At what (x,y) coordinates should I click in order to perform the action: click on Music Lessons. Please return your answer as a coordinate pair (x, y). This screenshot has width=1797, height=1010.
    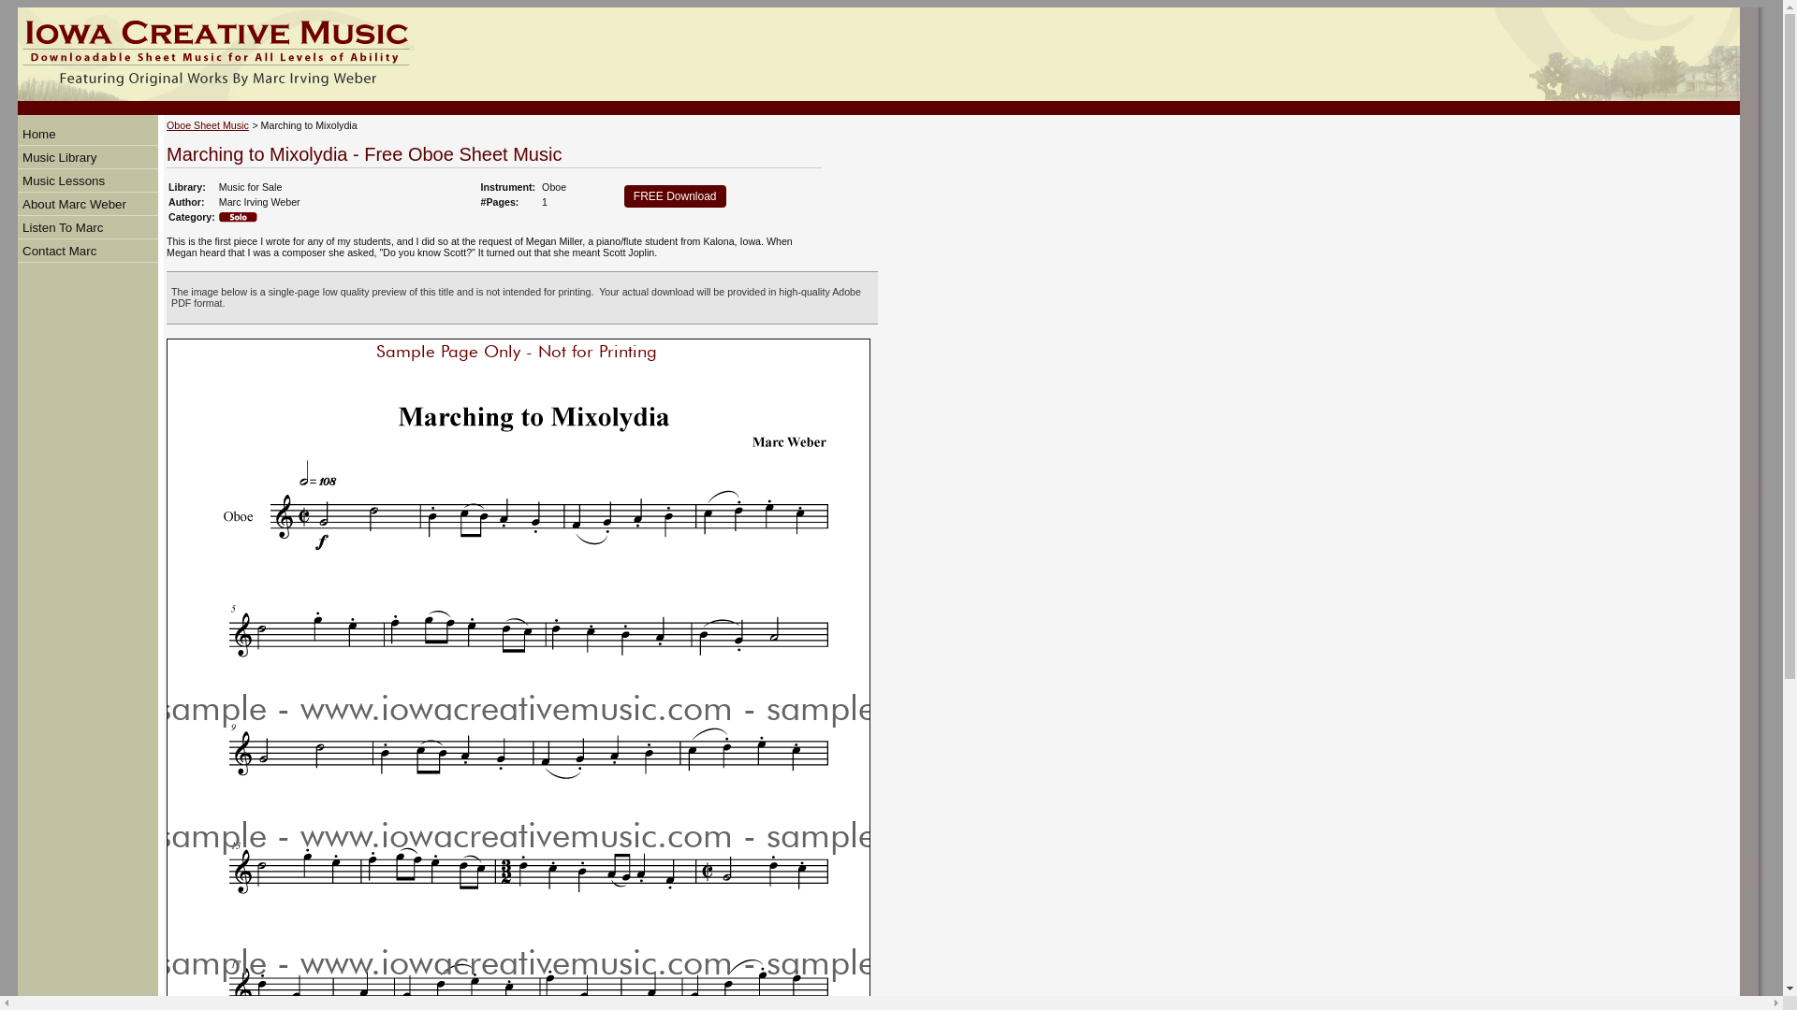
    Looking at the image, I should click on (63, 180).